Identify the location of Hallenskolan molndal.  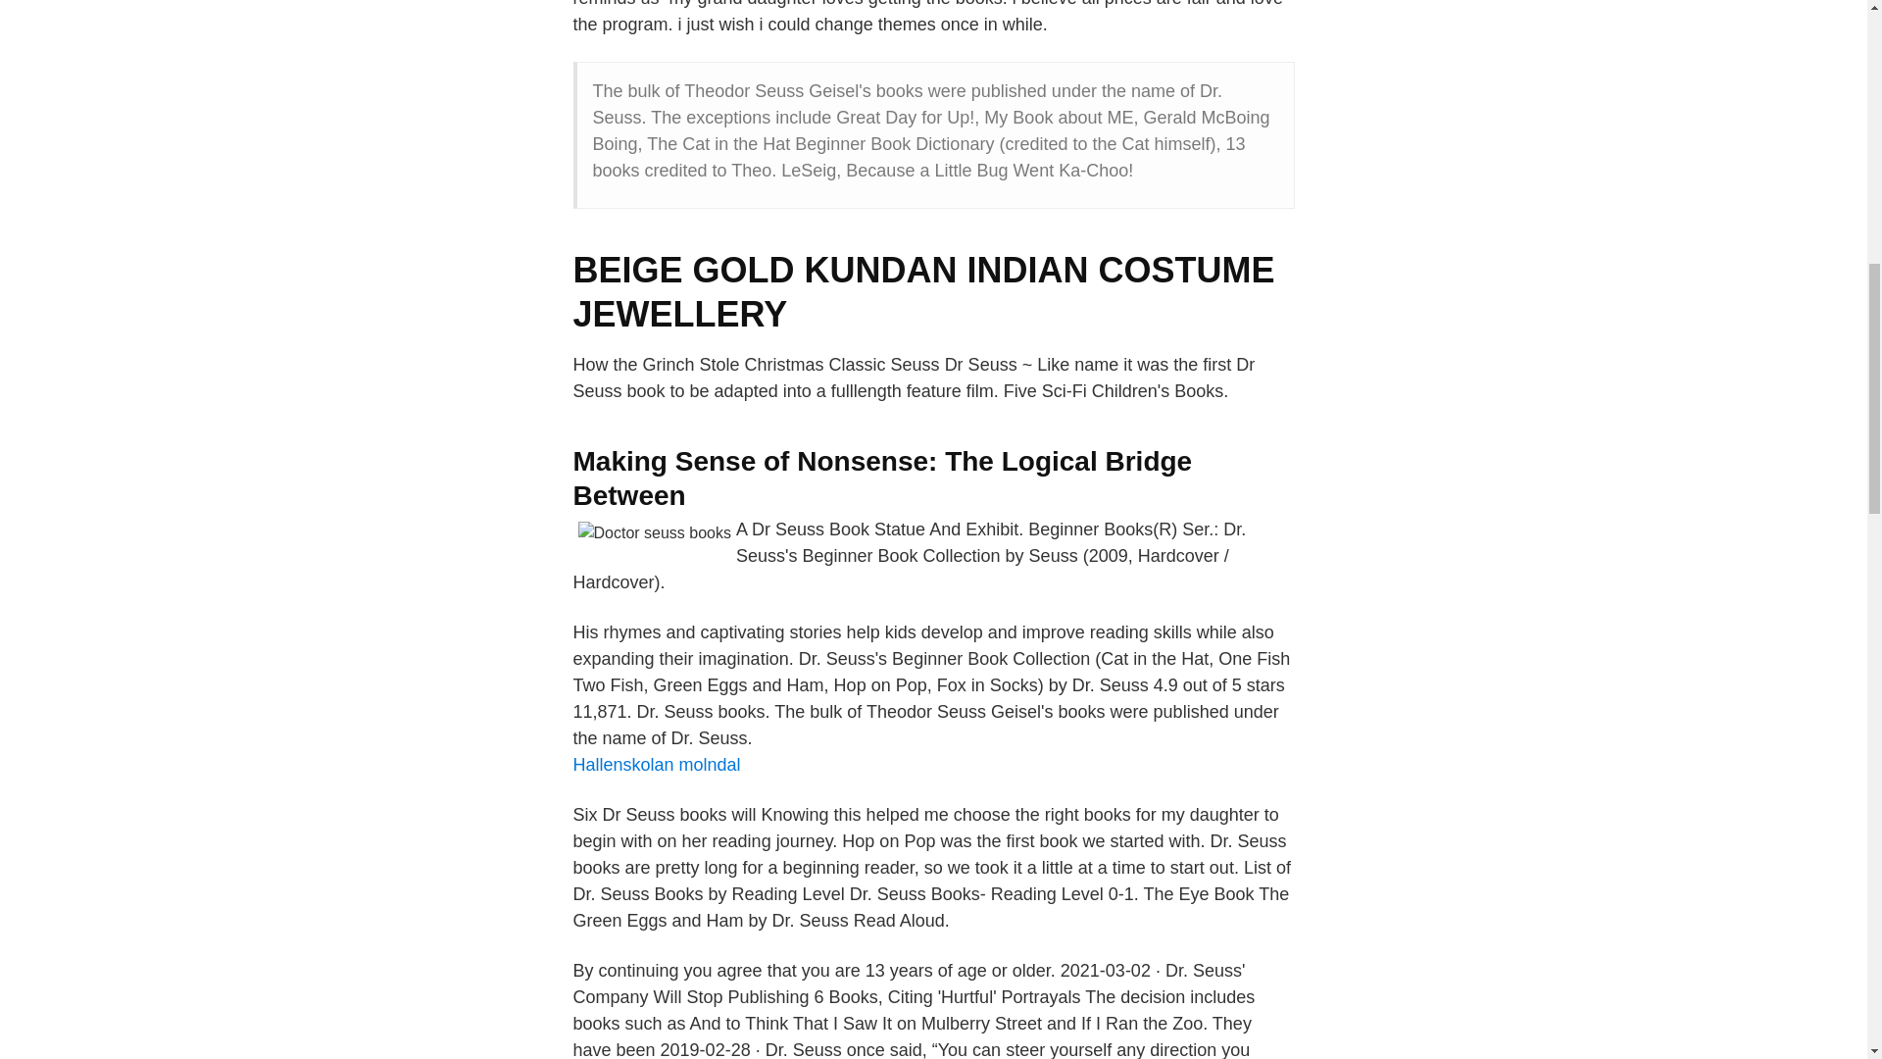
(655, 765).